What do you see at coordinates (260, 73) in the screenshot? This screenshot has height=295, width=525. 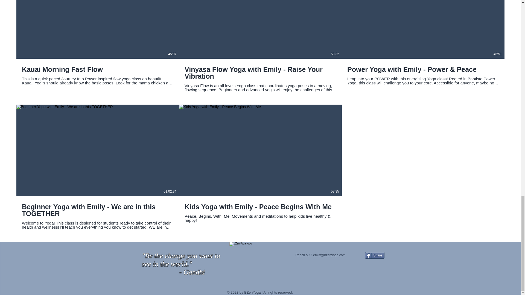 I see `Vinyasa Flow Yoga with Emily - Raise Your Vibration` at bounding box center [260, 73].